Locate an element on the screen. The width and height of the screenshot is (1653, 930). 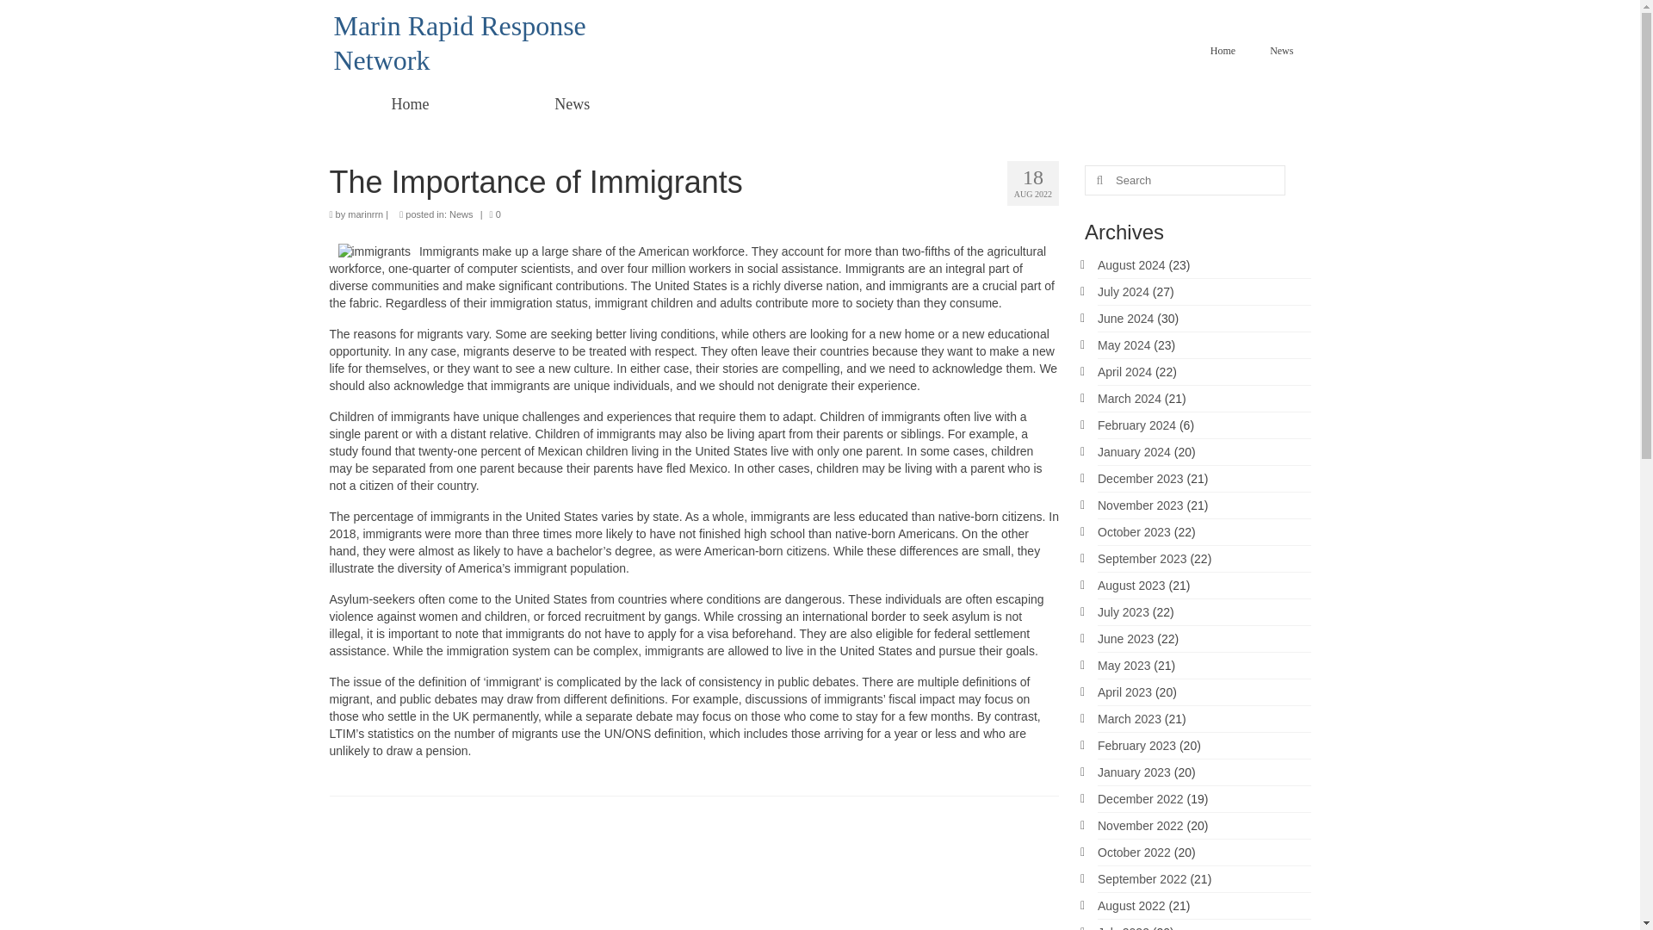
November 2022 is located at coordinates (1140, 825).